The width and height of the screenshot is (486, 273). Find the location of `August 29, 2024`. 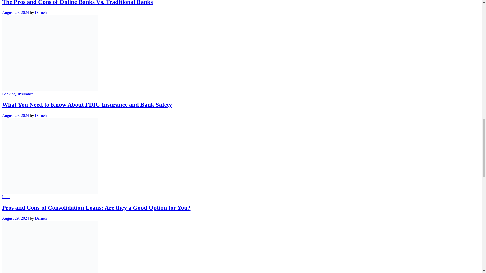

August 29, 2024 is located at coordinates (15, 115).